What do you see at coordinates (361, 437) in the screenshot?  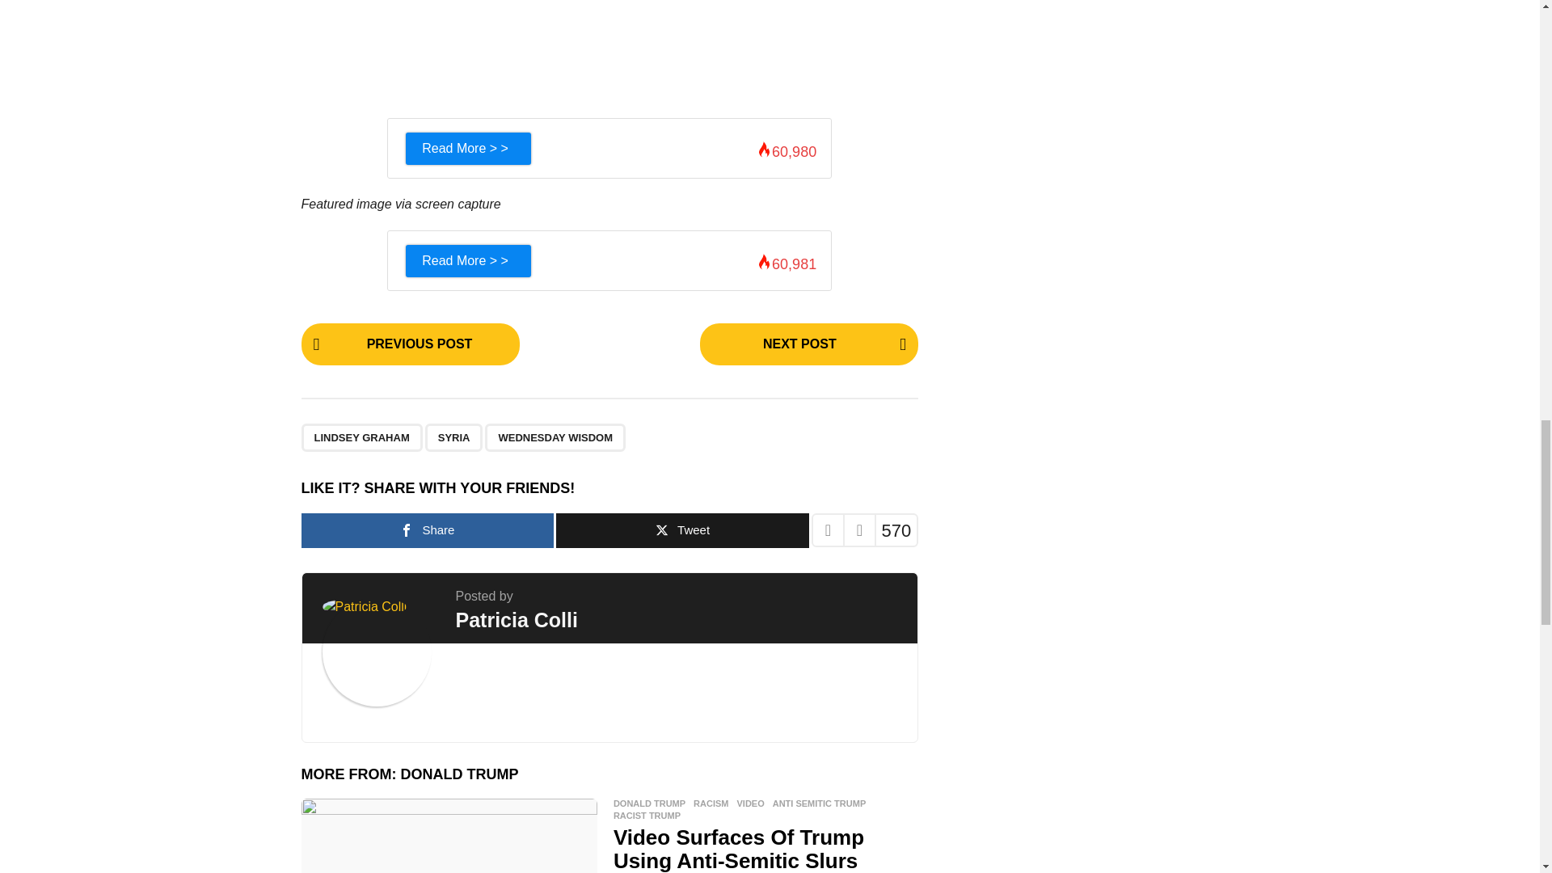 I see `LINDSEY GRAHAM` at bounding box center [361, 437].